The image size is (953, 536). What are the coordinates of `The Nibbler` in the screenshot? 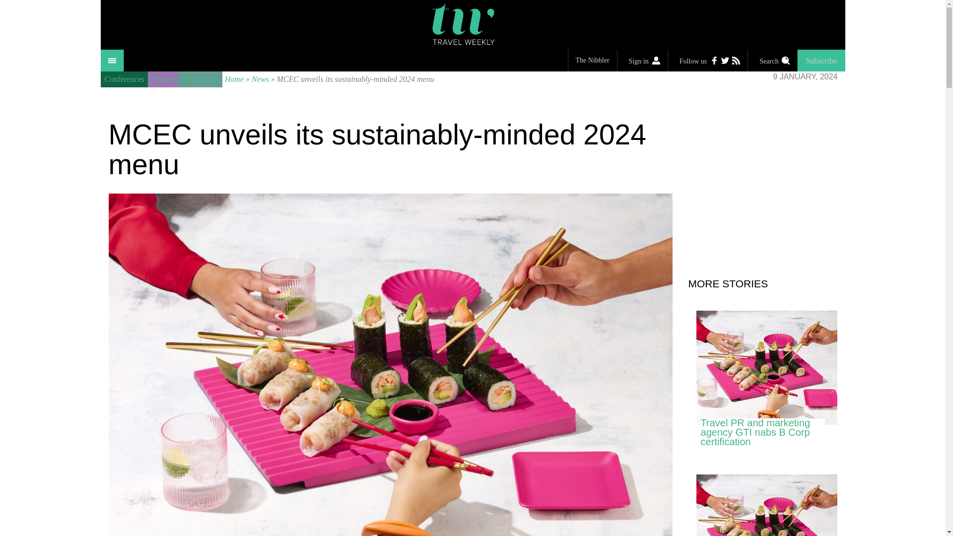 It's located at (592, 61).